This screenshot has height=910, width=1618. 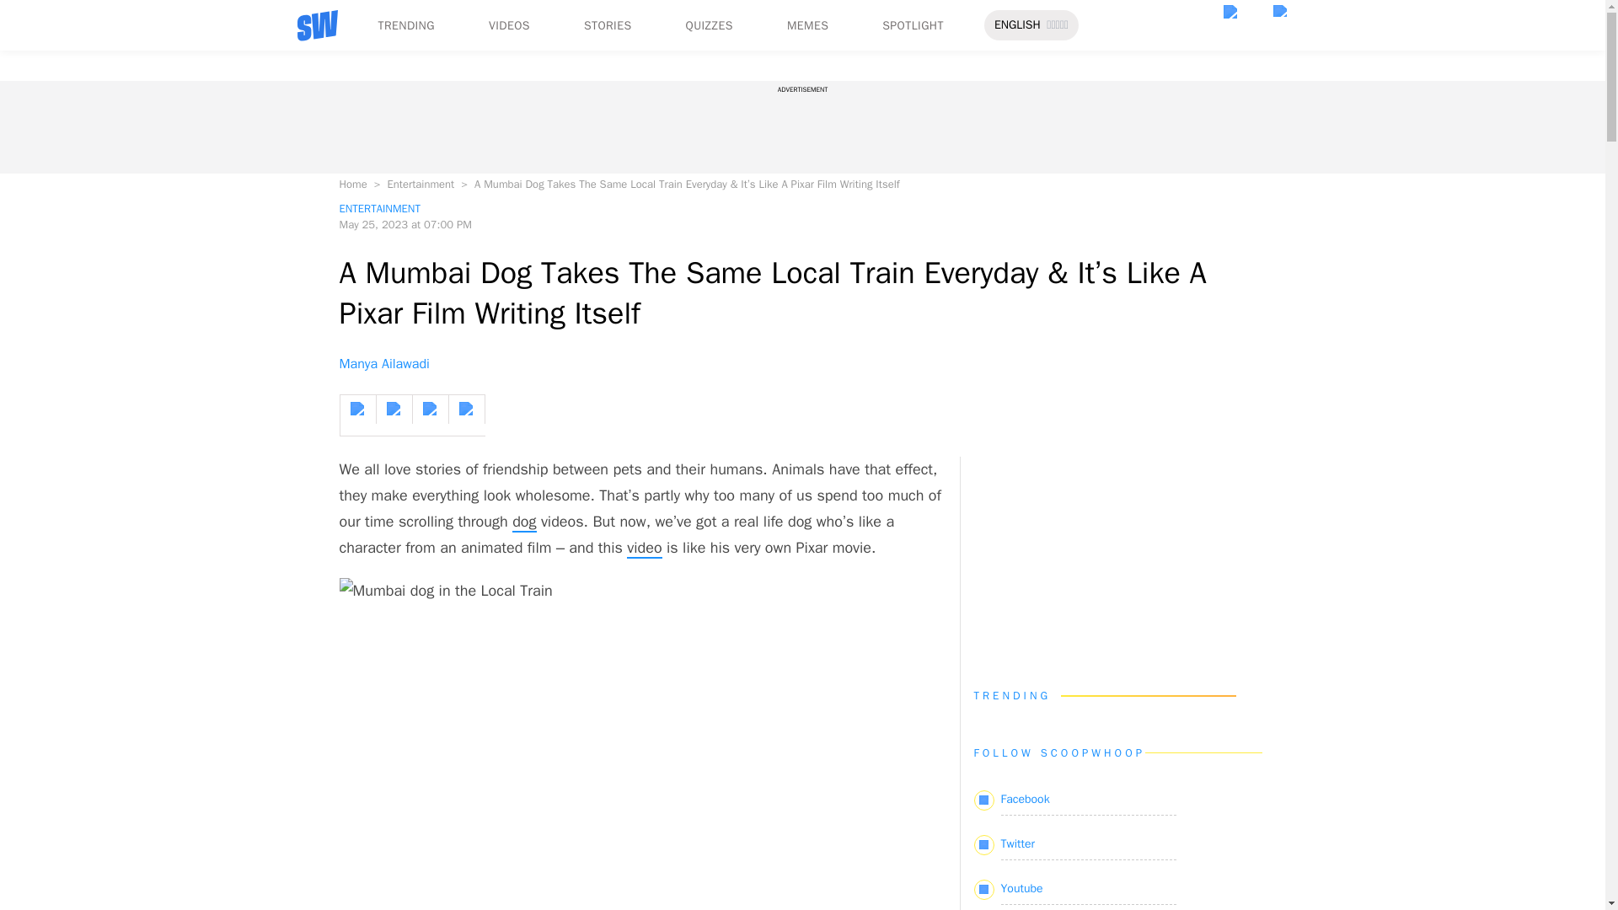 What do you see at coordinates (61, 62) in the screenshot?
I see `Women` at bounding box center [61, 62].